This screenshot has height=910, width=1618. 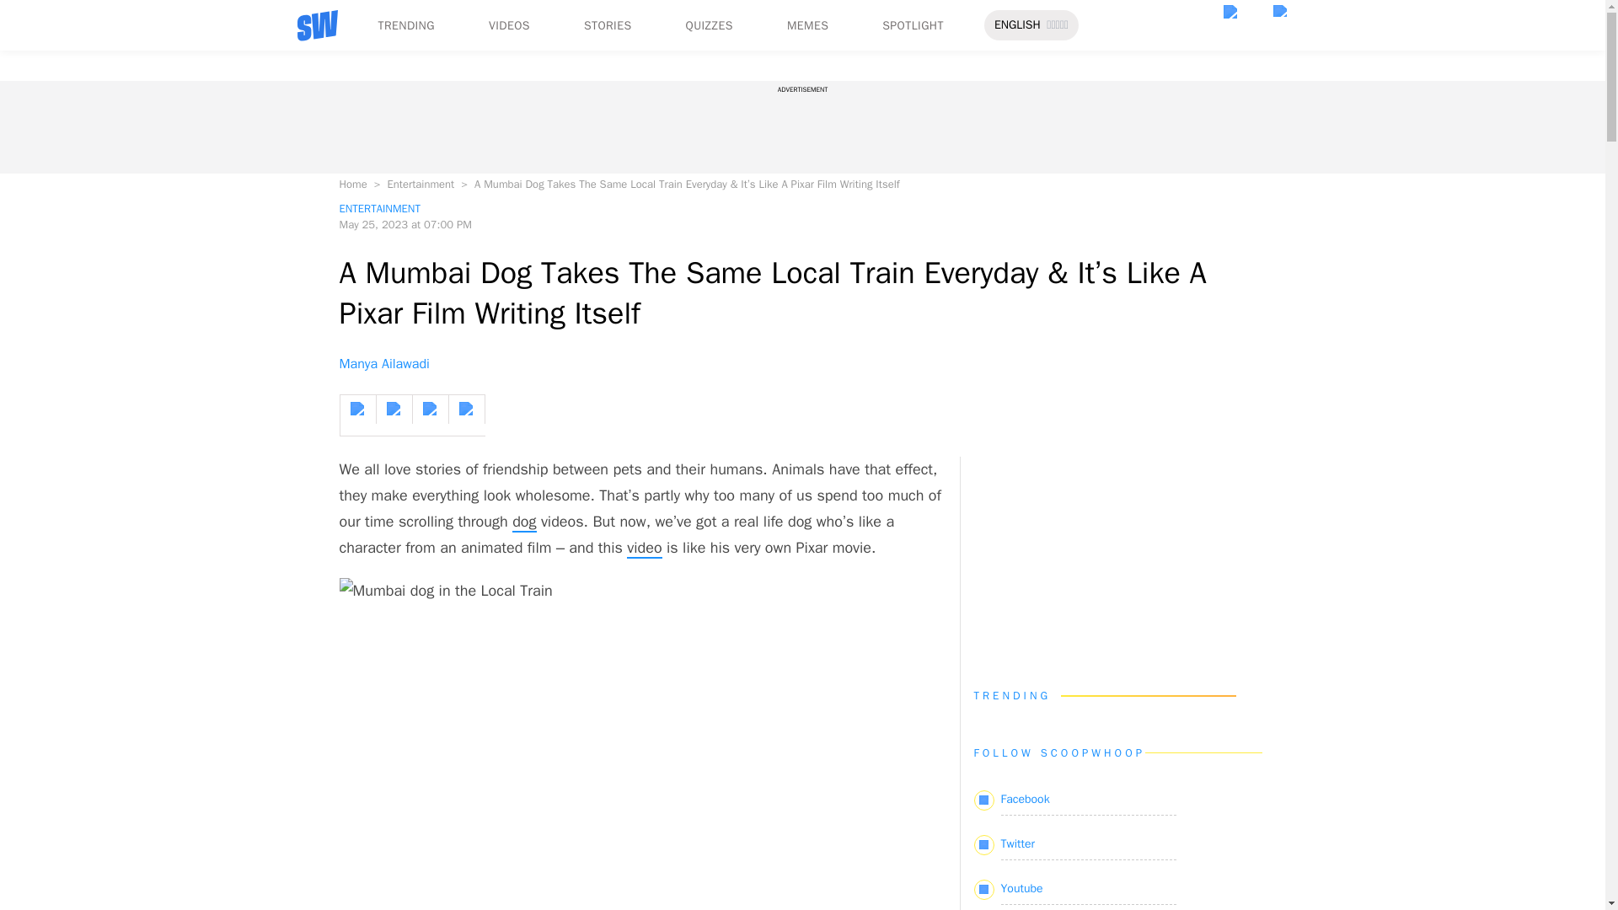 What do you see at coordinates (61, 62) in the screenshot?
I see `Women` at bounding box center [61, 62].